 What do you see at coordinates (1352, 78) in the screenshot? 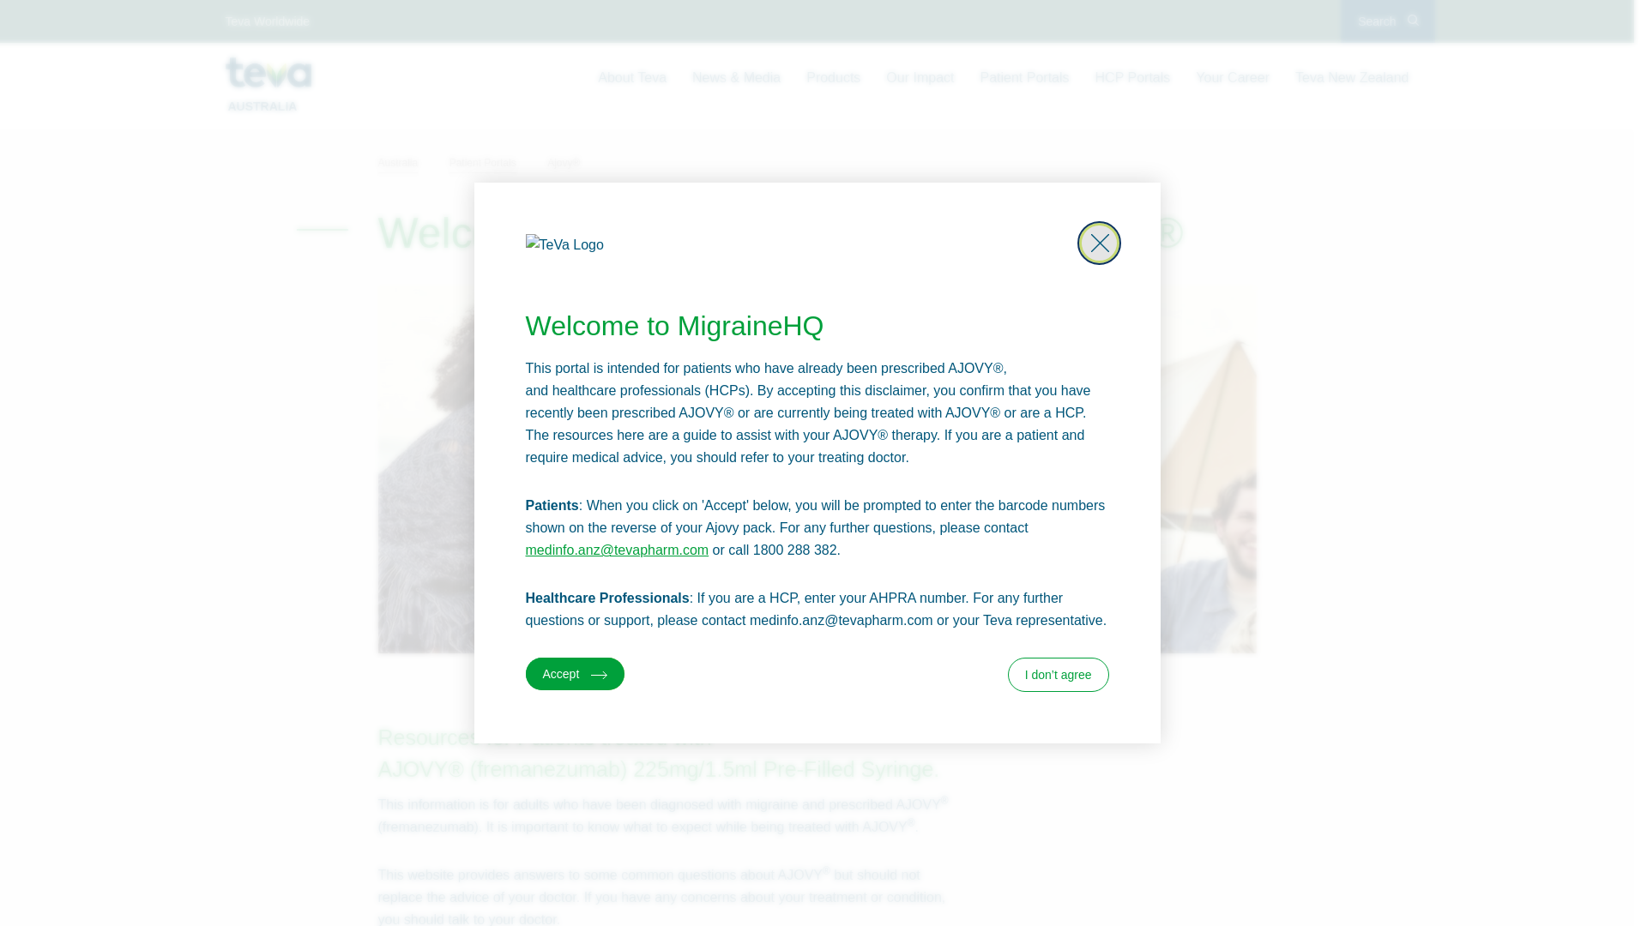
I see `Teva New Zealand` at bounding box center [1352, 78].